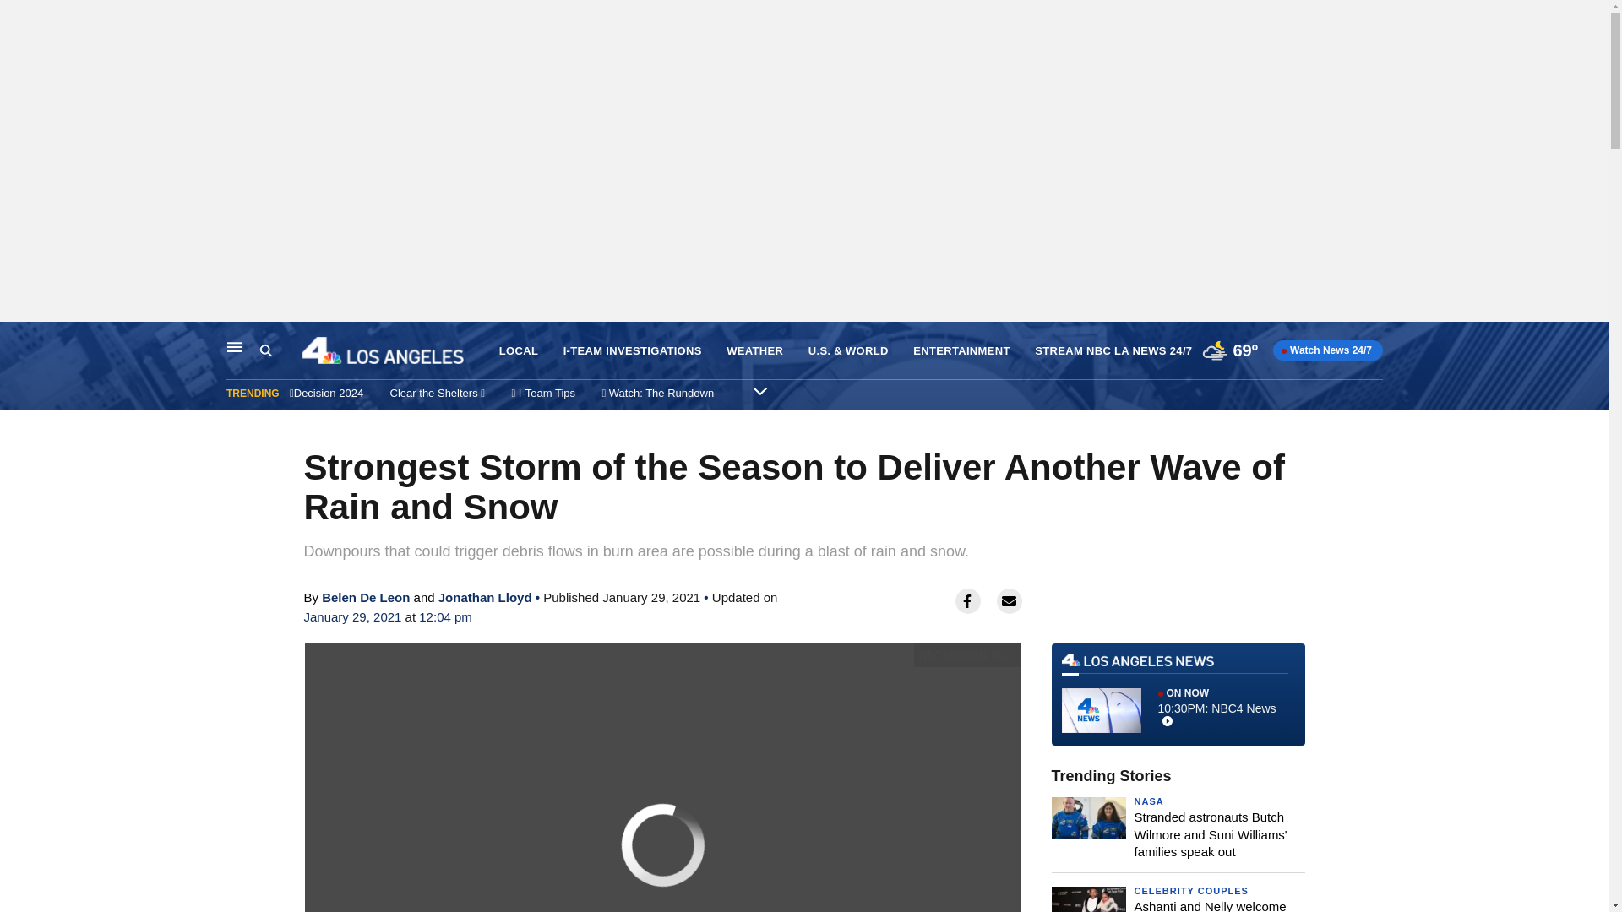 Image resolution: width=1622 pixels, height=912 pixels. What do you see at coordinates (235, 346) in the screenshot?
I see `Main Navigation` at bounding box center [235, 346].